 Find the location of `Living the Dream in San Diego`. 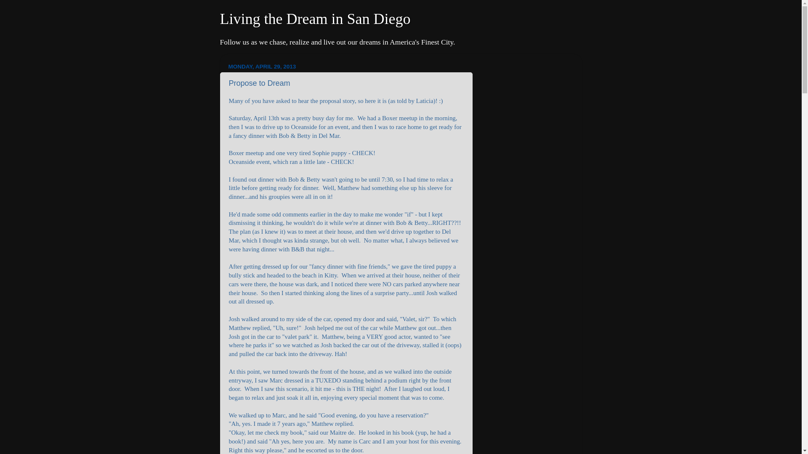

Living the Dream in San Diego is located at coordinates (315, 18).